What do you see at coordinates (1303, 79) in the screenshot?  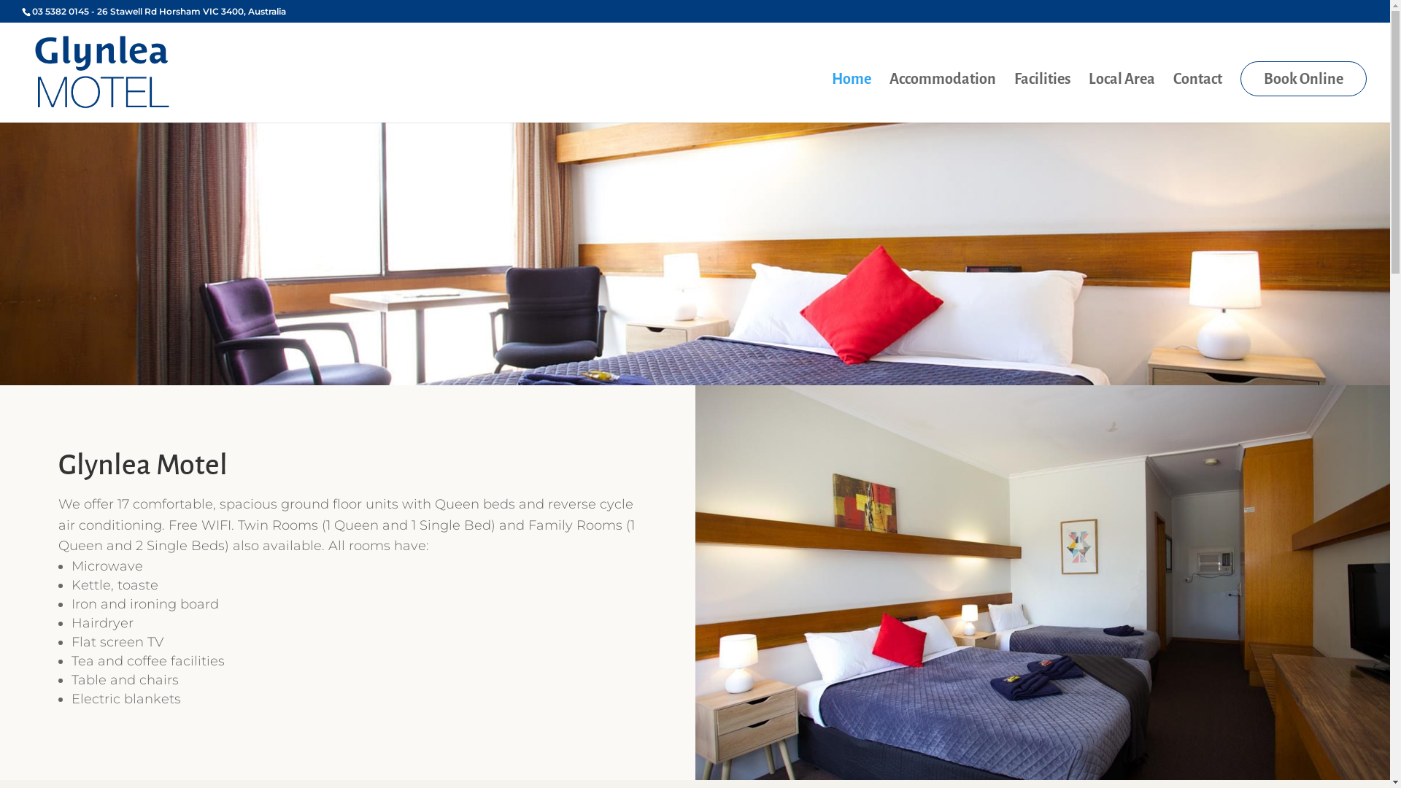 I see `Book Online` at bounding box center [1303, 79].